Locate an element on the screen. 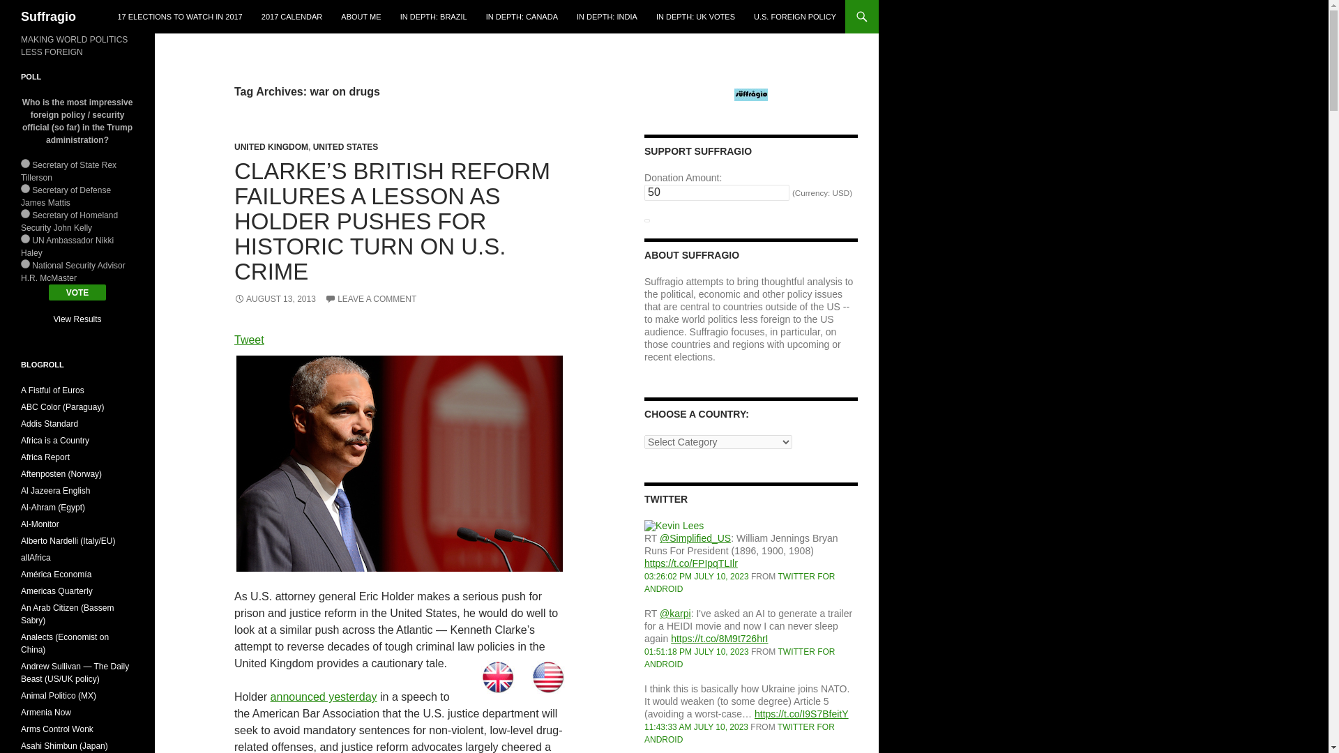 This screenshot has height=753, width=1339. 91 is located at coordinates (25, 163).